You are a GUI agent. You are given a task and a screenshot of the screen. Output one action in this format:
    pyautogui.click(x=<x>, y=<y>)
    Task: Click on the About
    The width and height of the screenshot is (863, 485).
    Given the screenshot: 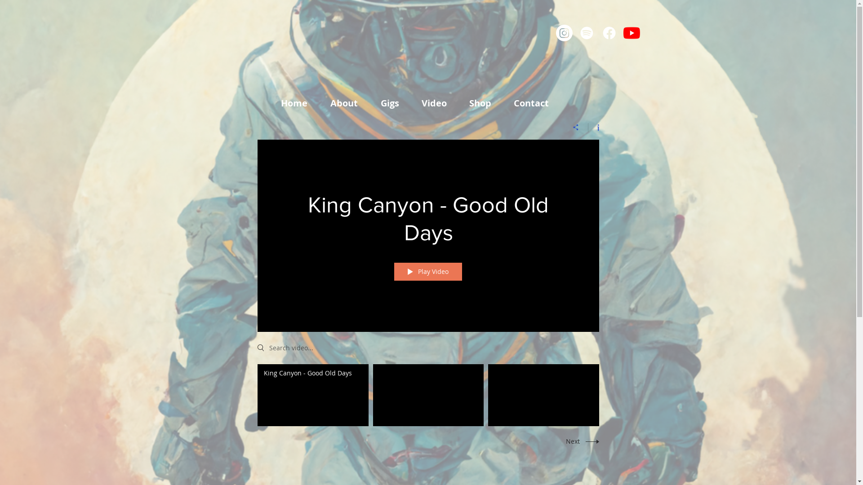 What is the action you would take?
    pyautogui.click(x=349, y=103)
    